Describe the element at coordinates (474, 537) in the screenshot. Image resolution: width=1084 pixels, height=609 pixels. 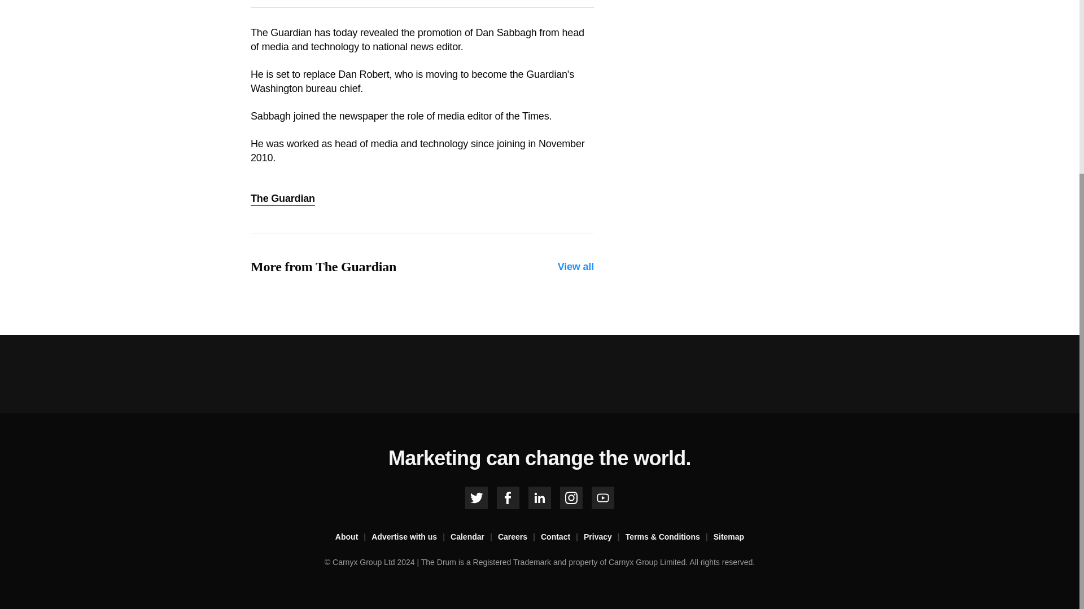
I see `Calendar` at that location.